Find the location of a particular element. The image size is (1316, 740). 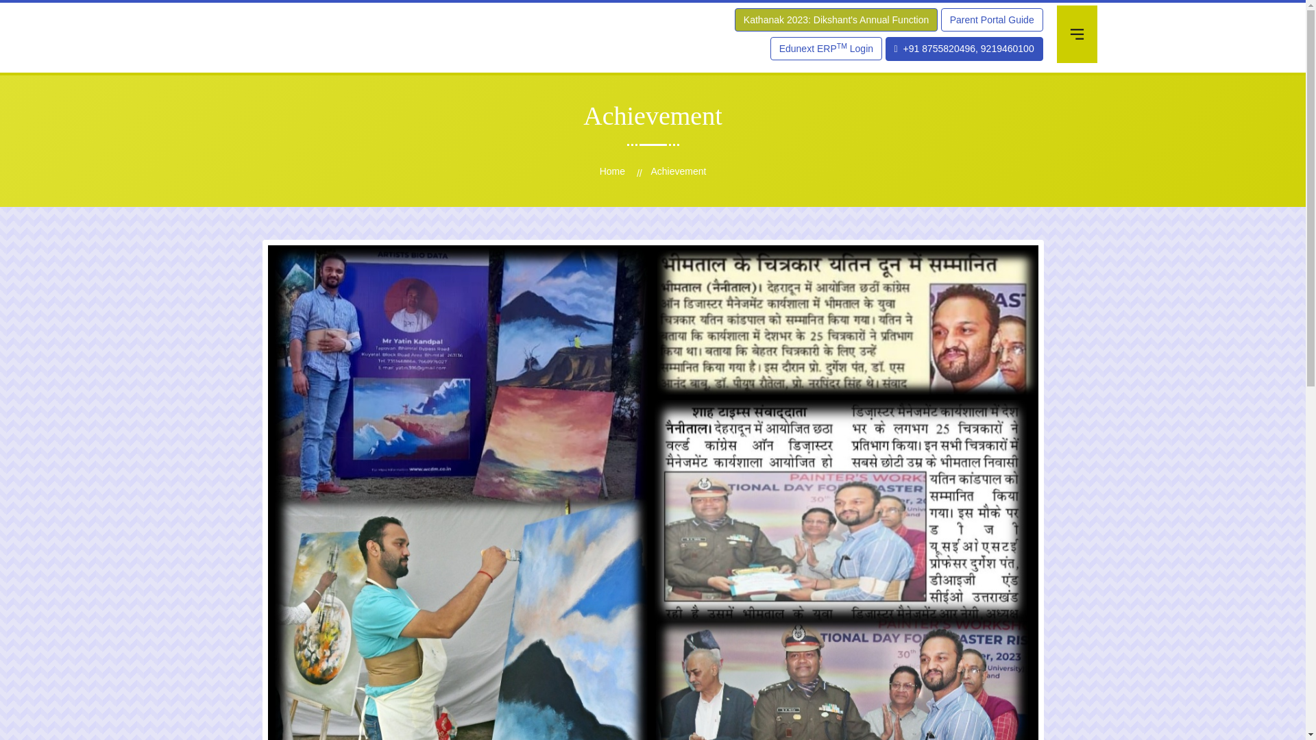

Dikshant International School Haldwani is located at coordinates (297, 67).